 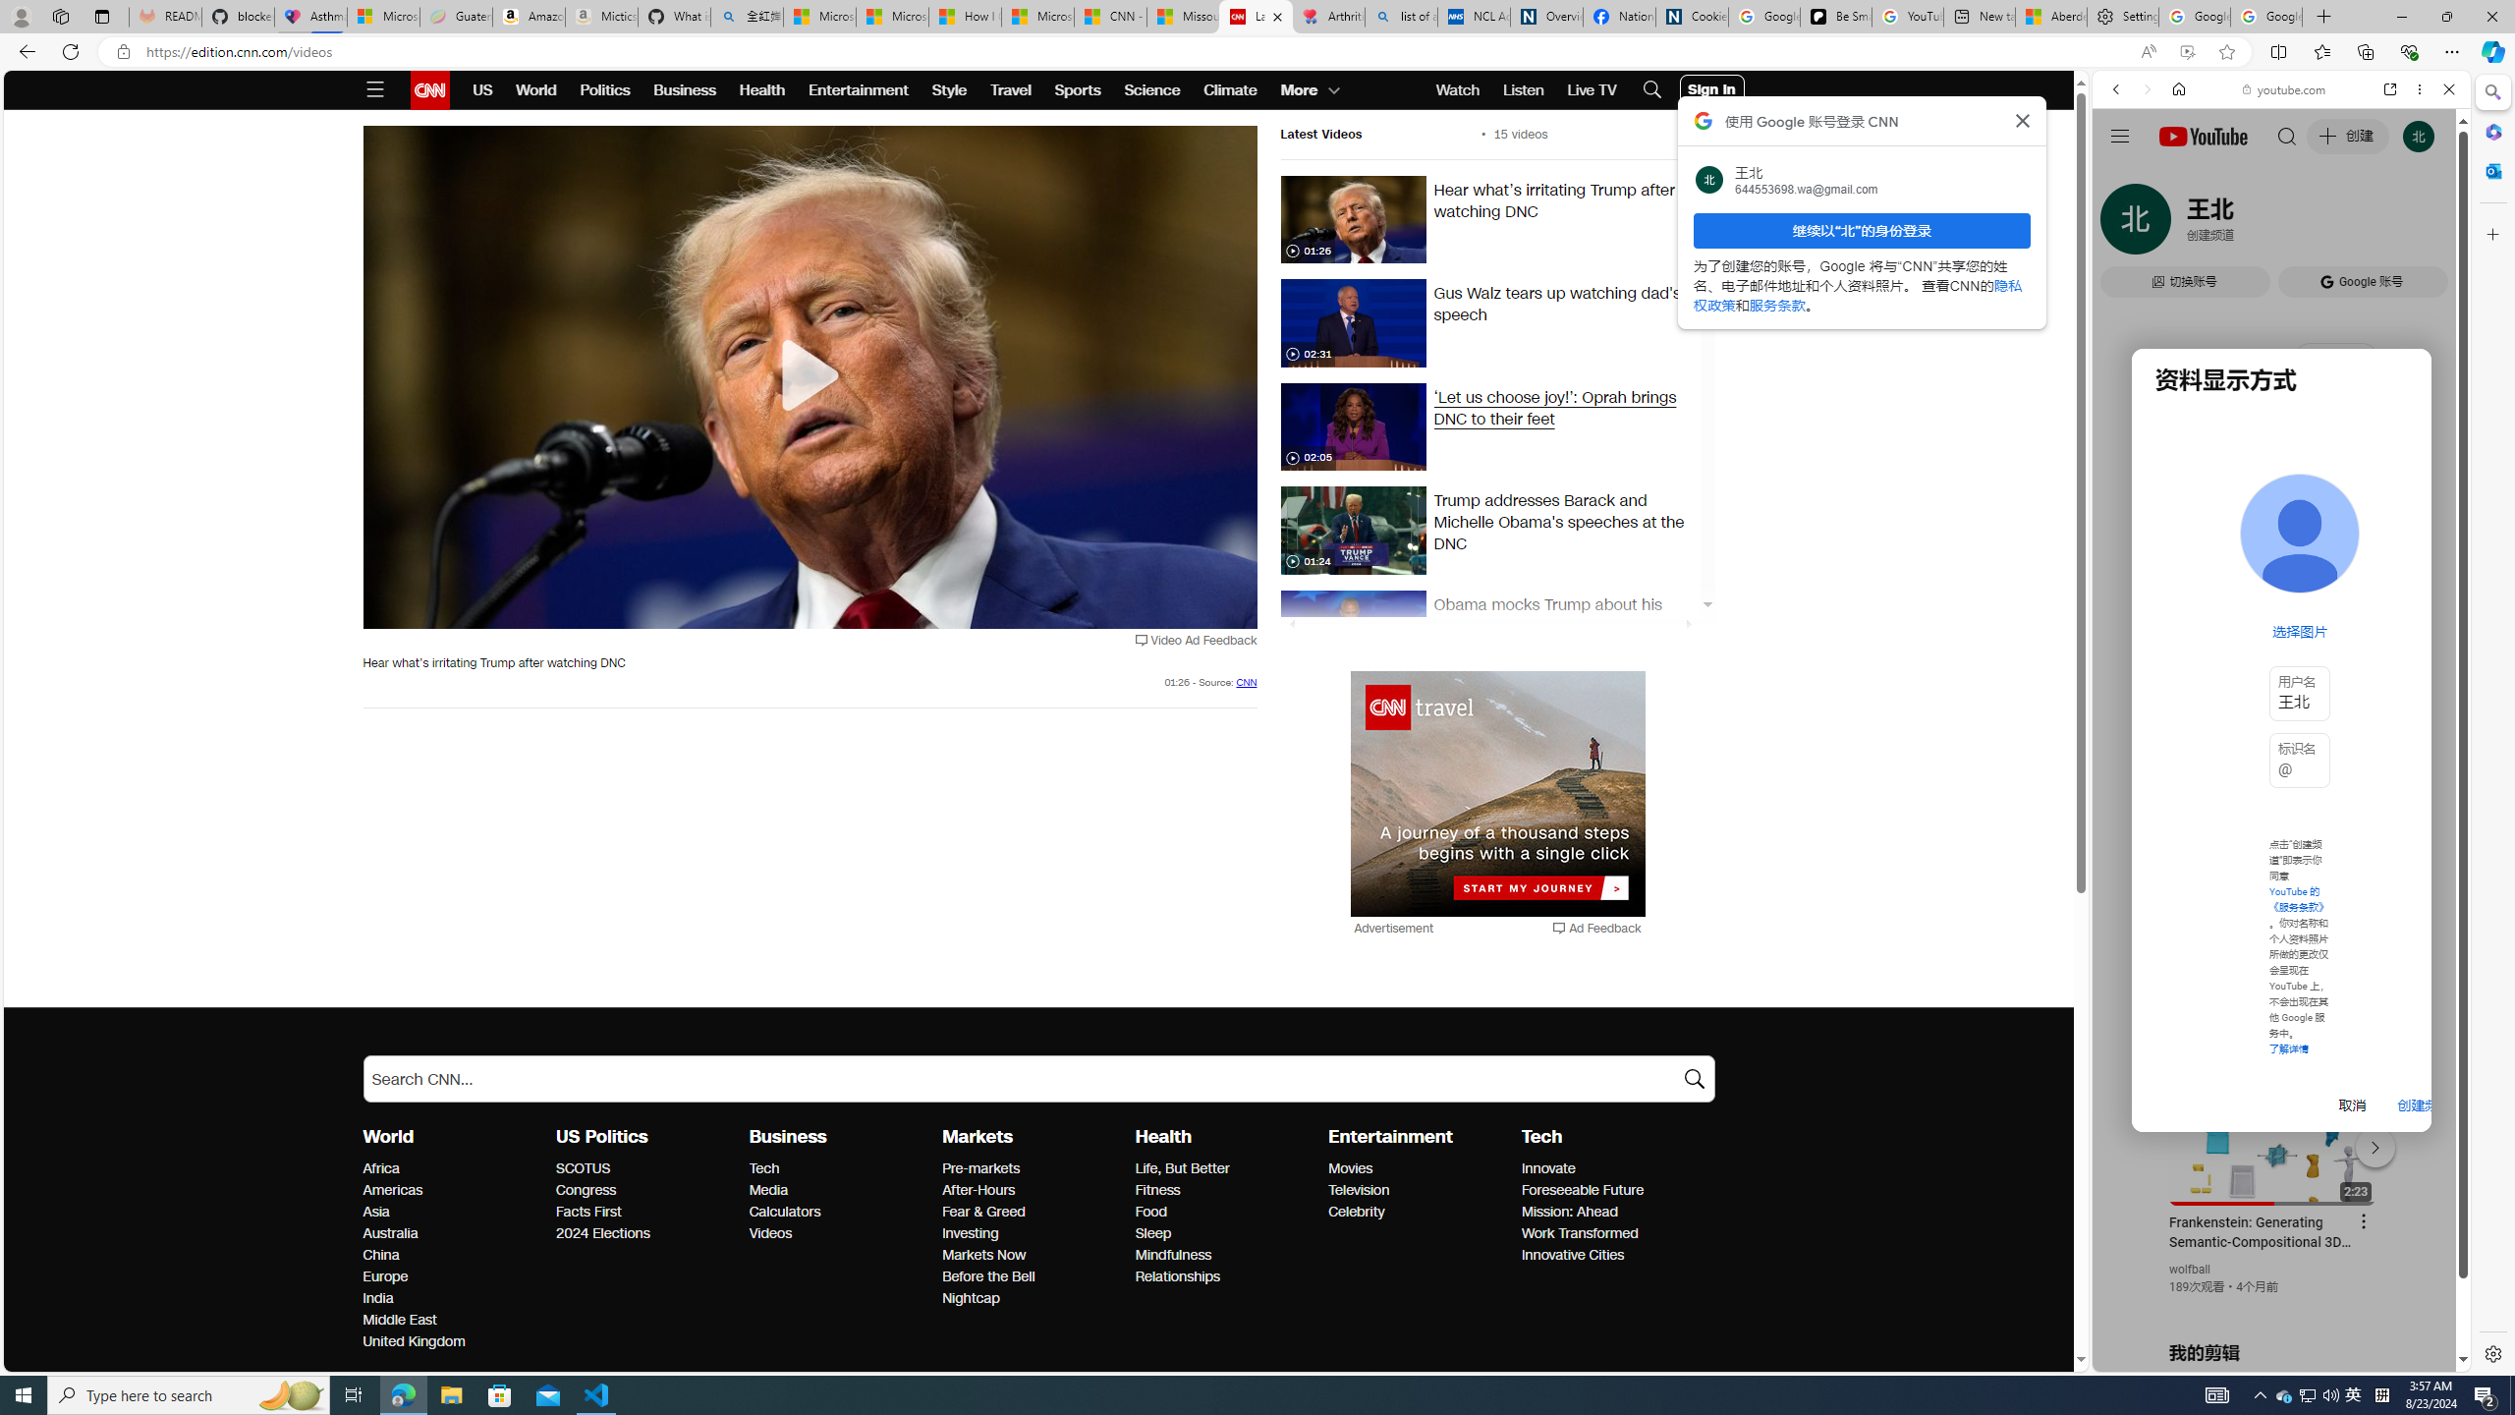 I want to click on Trailer #2 [HD], so click(x=2281, y=584).